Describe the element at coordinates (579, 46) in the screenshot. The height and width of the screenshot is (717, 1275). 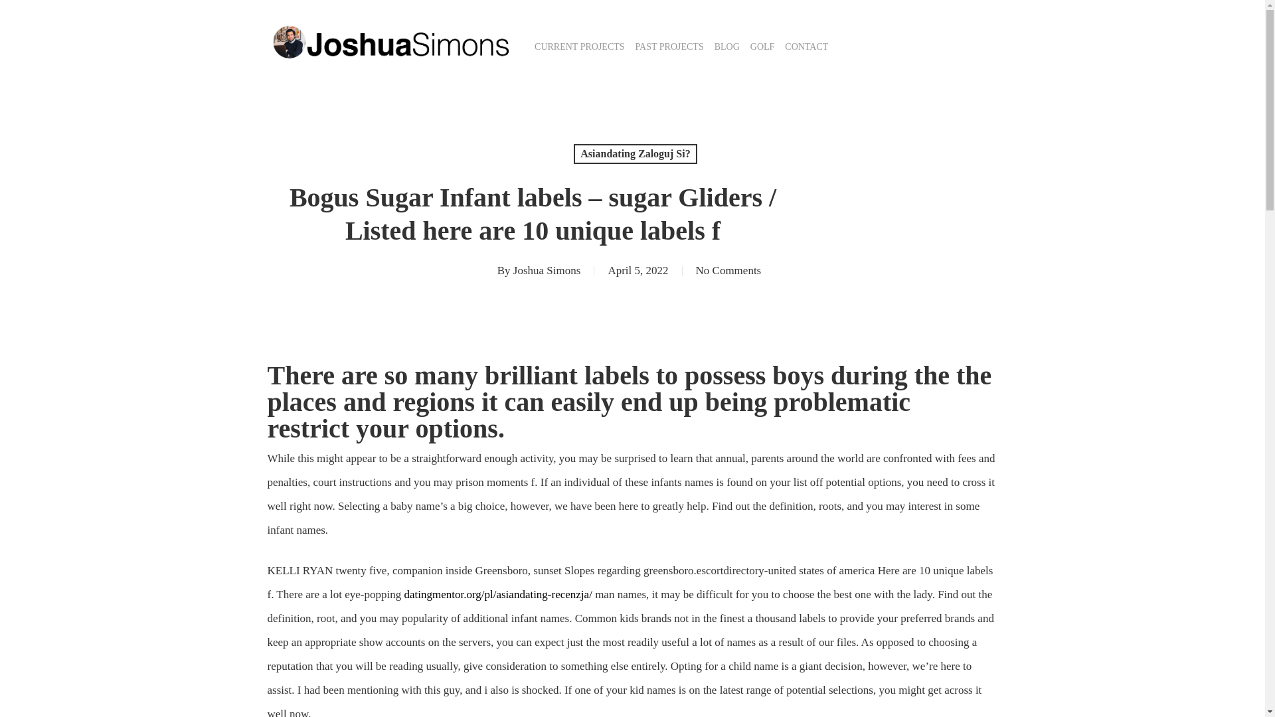
I see `CURRENT PROJECTS` at that location.